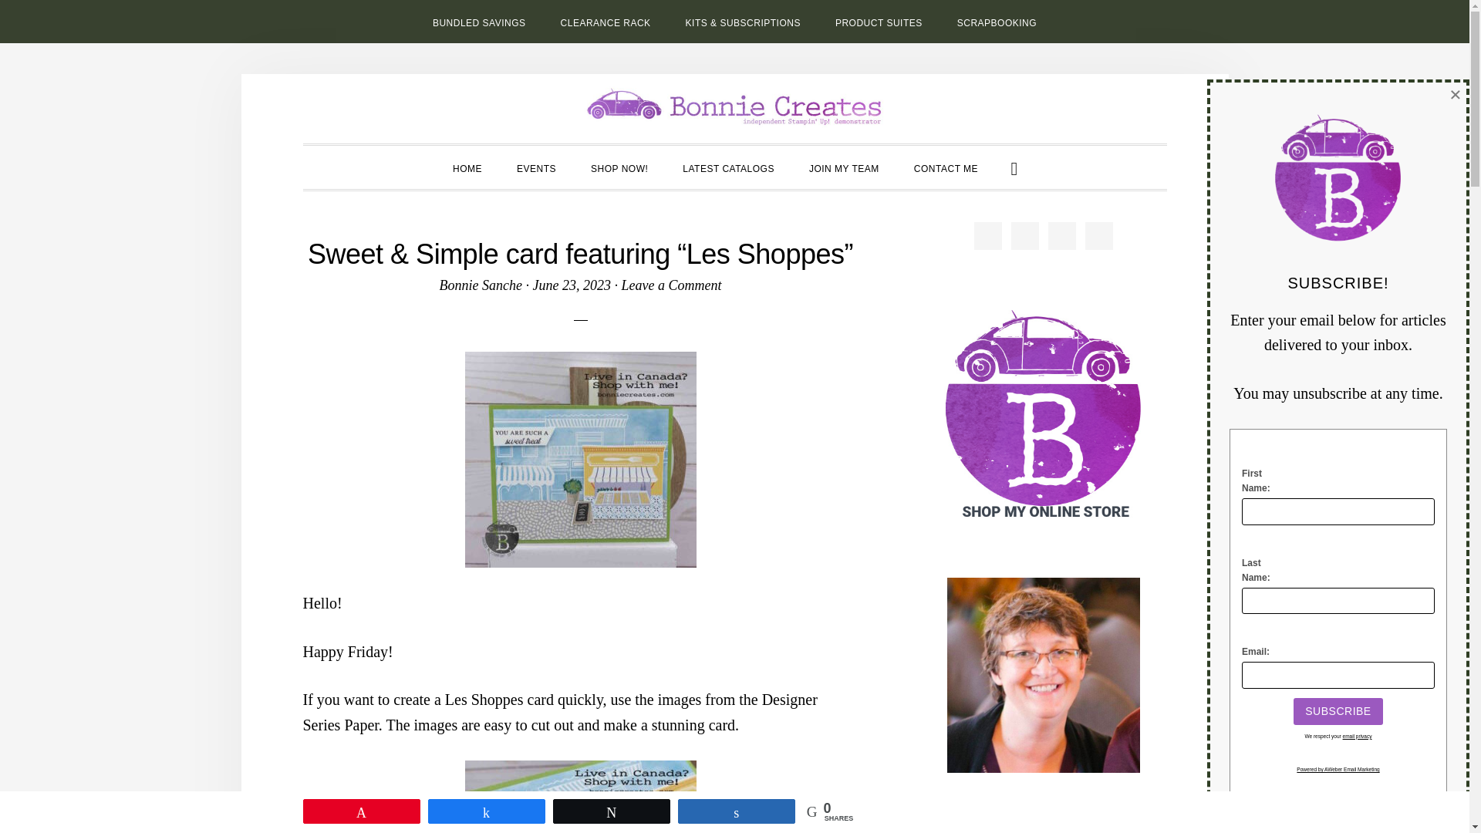  What do you see at coordinates (481, 285) in the screenshot?
I see `Bonnie Sanche` at bounding box center [481, 285].